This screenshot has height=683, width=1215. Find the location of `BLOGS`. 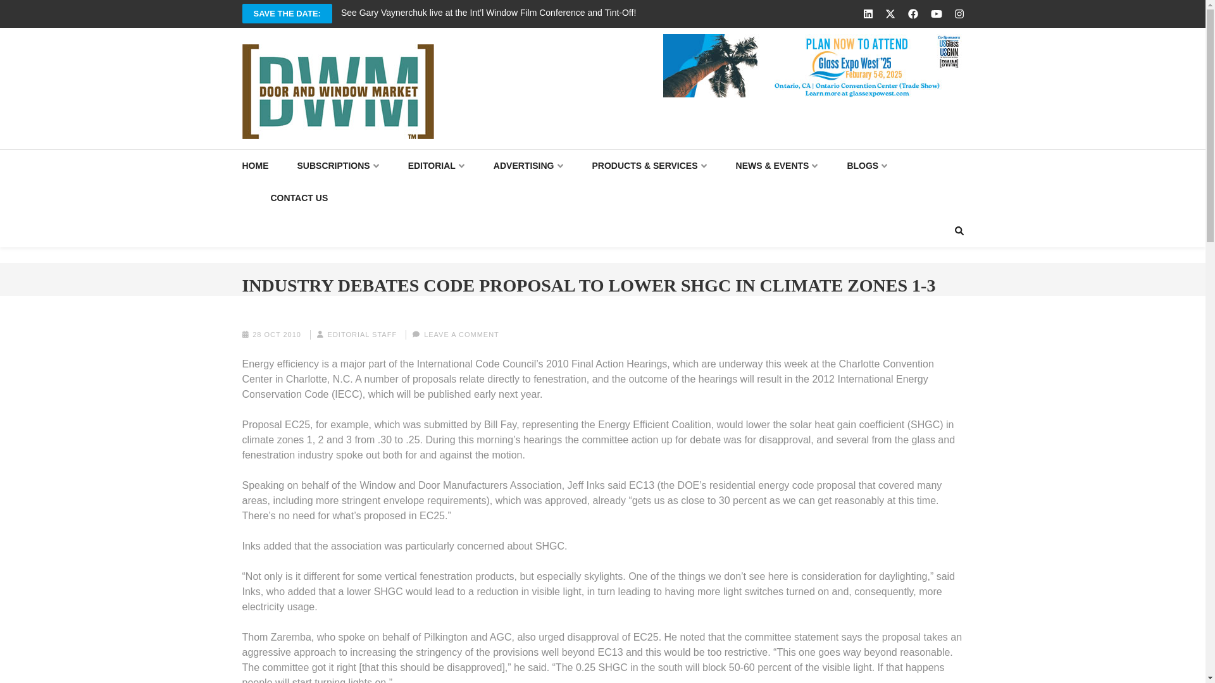

BLOGS is located at coordinates (867, 166).